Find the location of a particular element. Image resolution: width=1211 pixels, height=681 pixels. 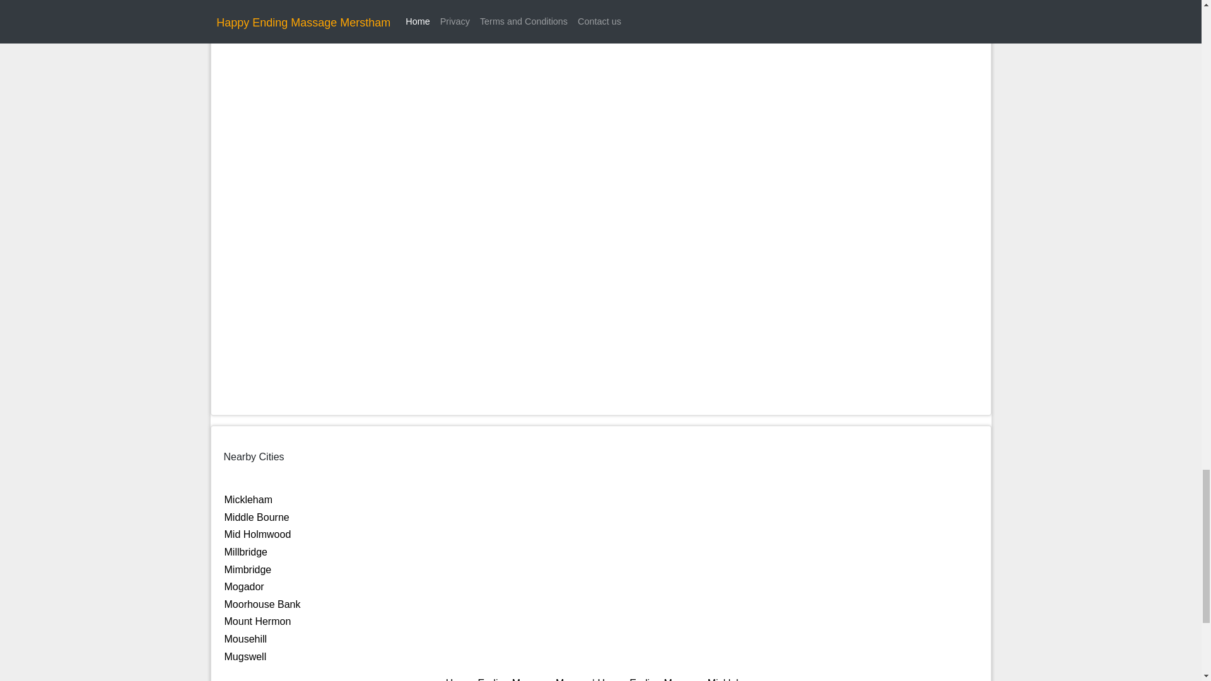

Middle Bourne is located at coordinates (256, 517).